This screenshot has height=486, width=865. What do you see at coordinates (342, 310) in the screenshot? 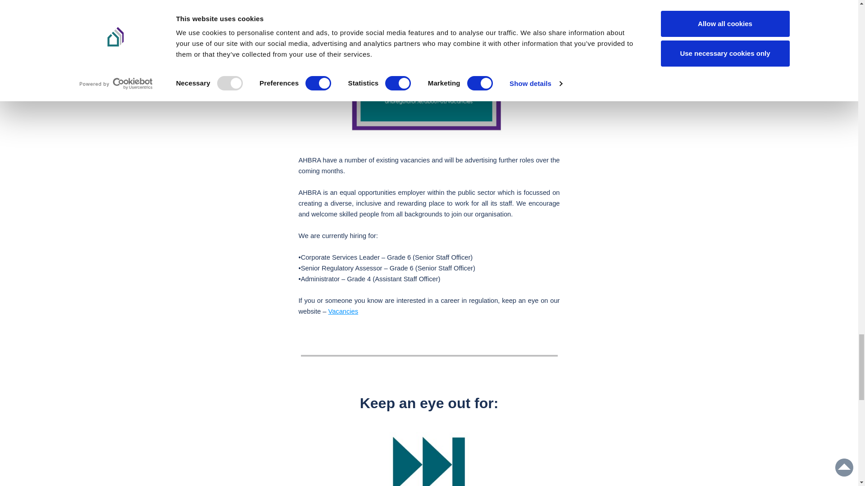
I see `Vacancies` at bounding box center [342, 310].